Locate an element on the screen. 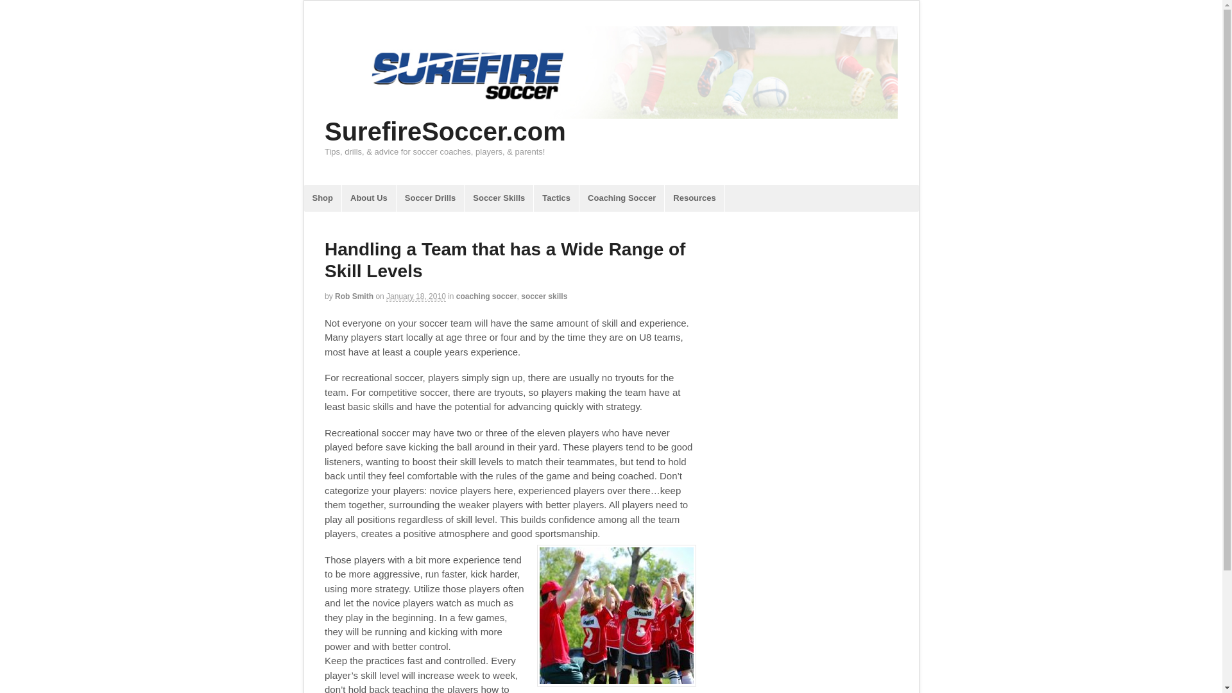 The height and width of the screenshot is (693, 1232). soccer skills is located at coordinates (544, 296).